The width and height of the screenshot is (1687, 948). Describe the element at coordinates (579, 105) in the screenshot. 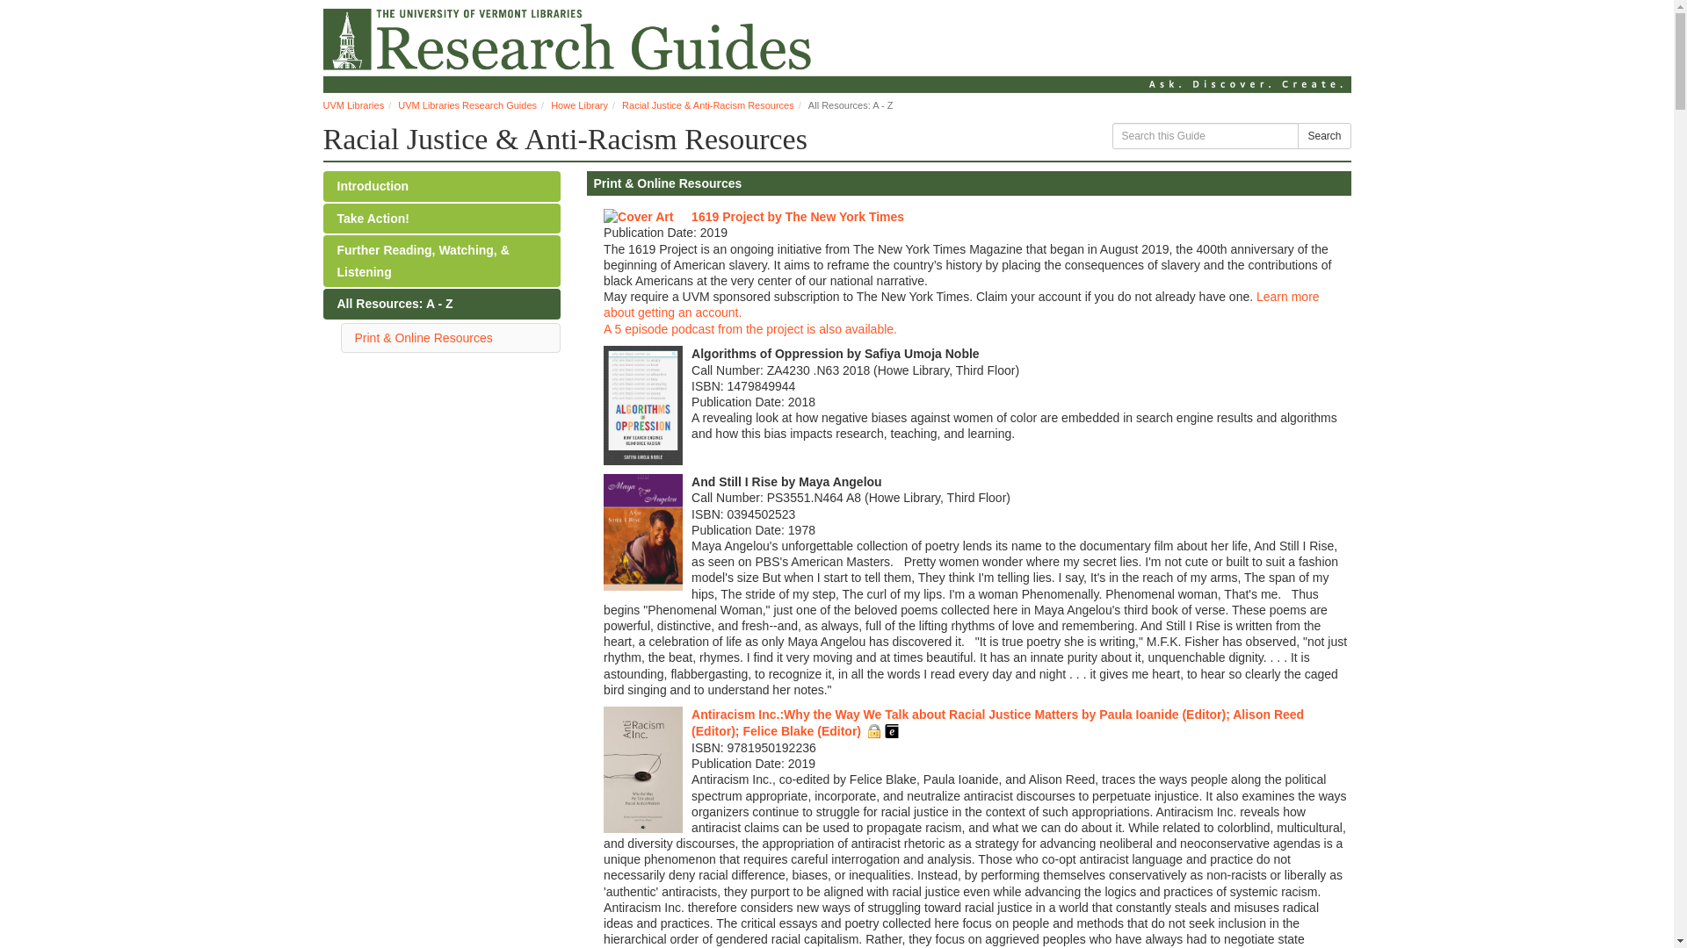

I see `Howe Library` at that location.